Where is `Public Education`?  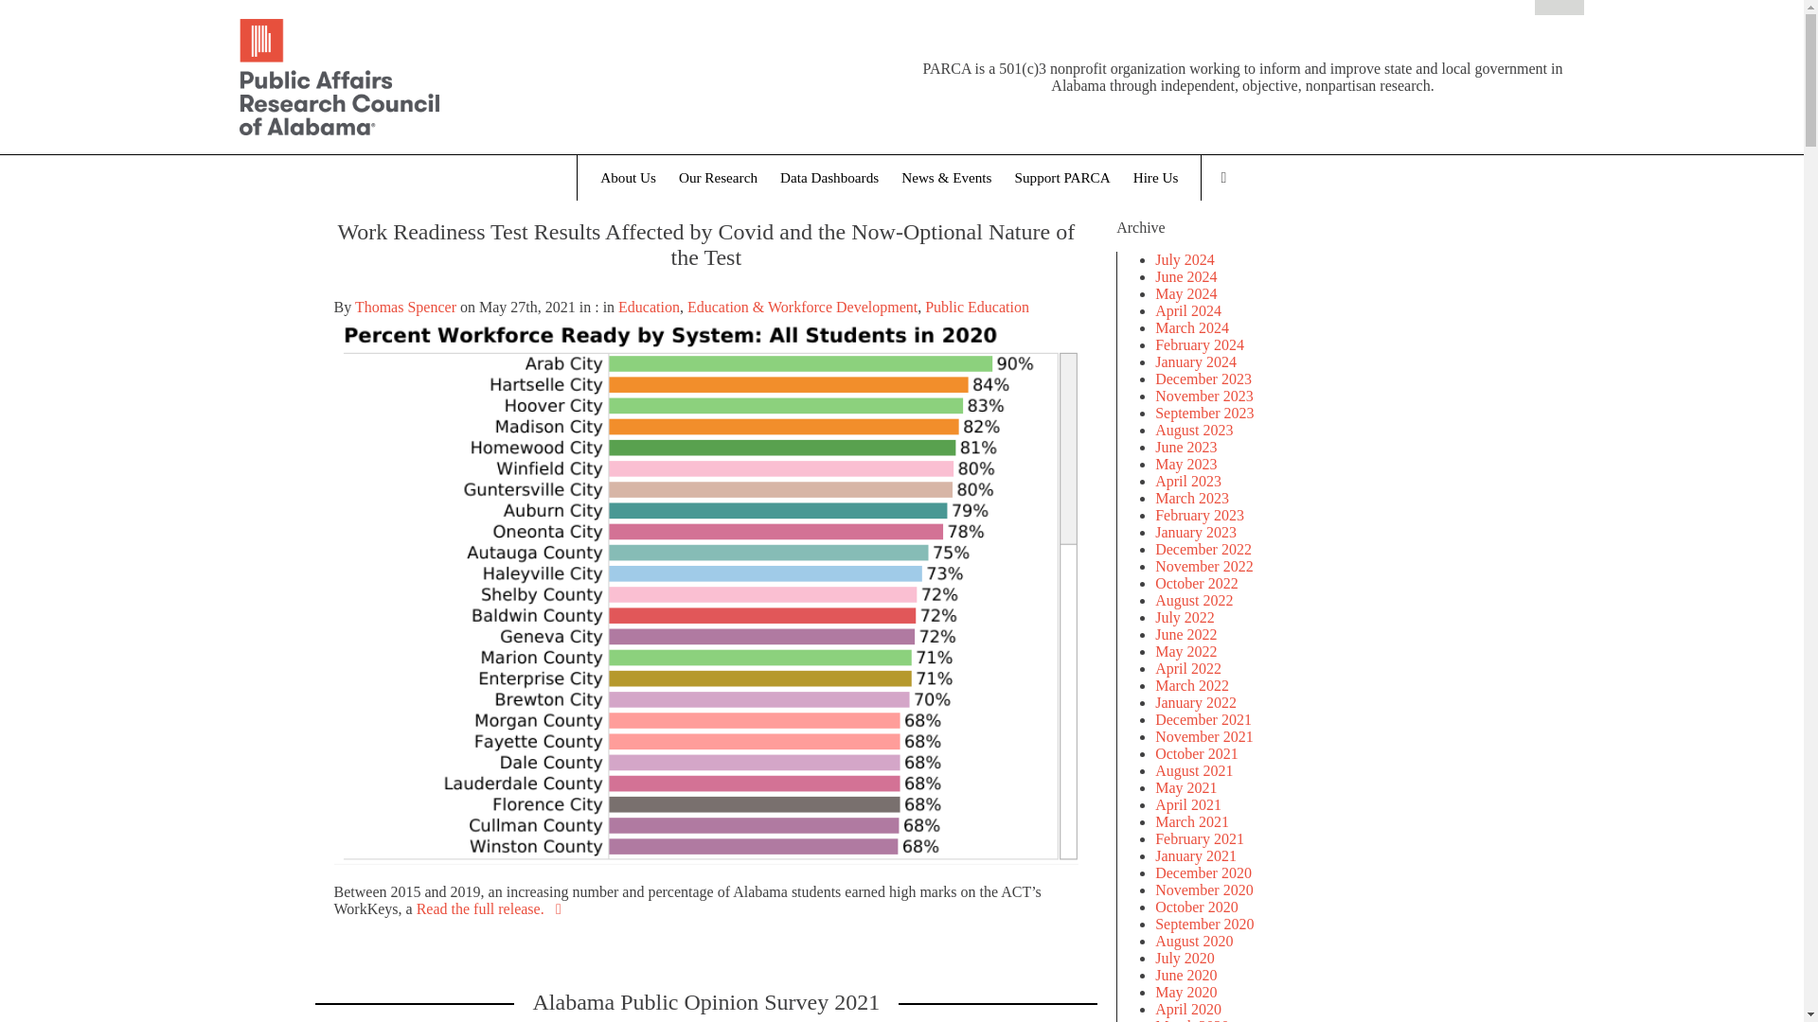 Public Education is located at coordinates (977, 307).